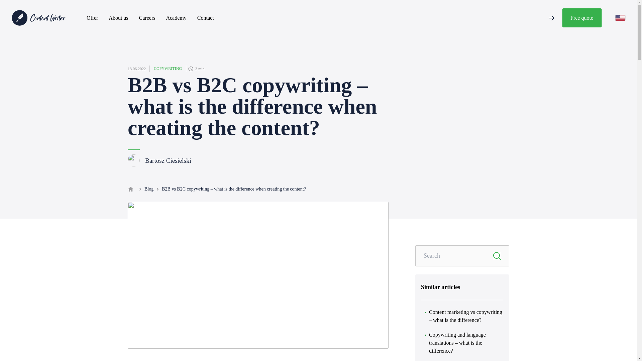 Image resolution: width=642 pixels, height=361 pixels. I want to click on Offer, so click(92, 18).